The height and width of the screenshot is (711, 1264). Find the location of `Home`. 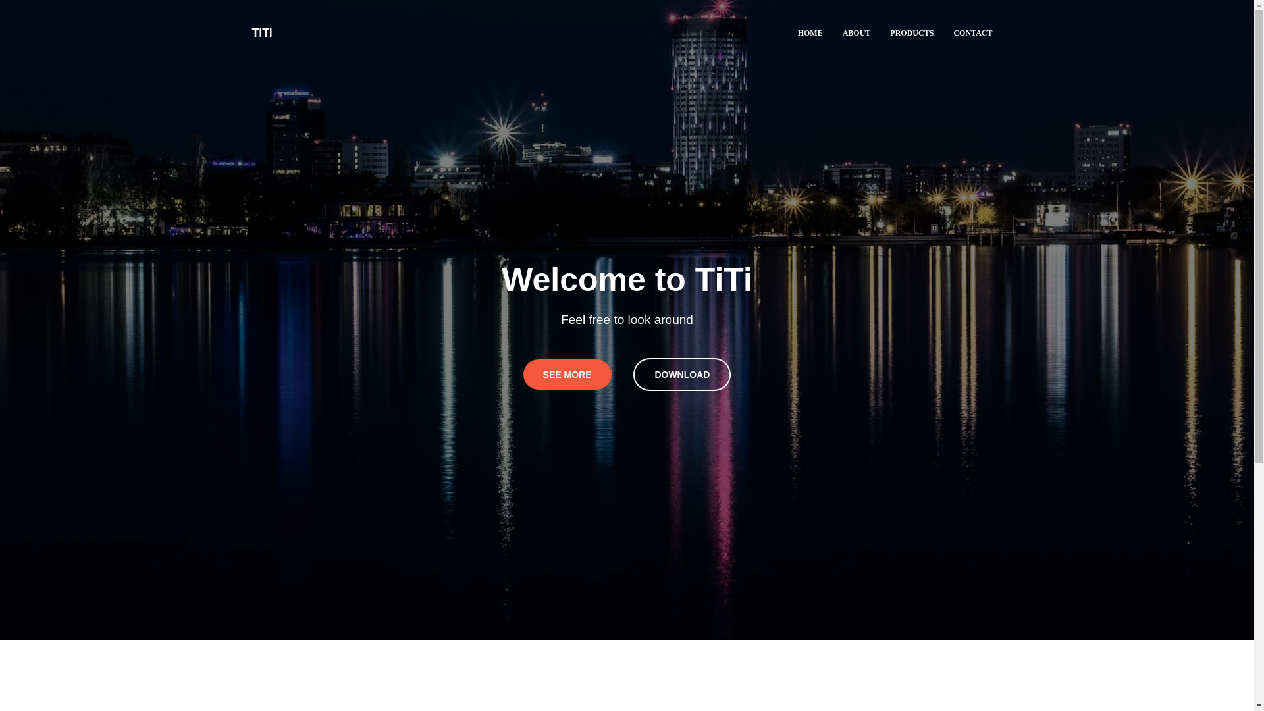

Home is located at coordinates (810, 33).